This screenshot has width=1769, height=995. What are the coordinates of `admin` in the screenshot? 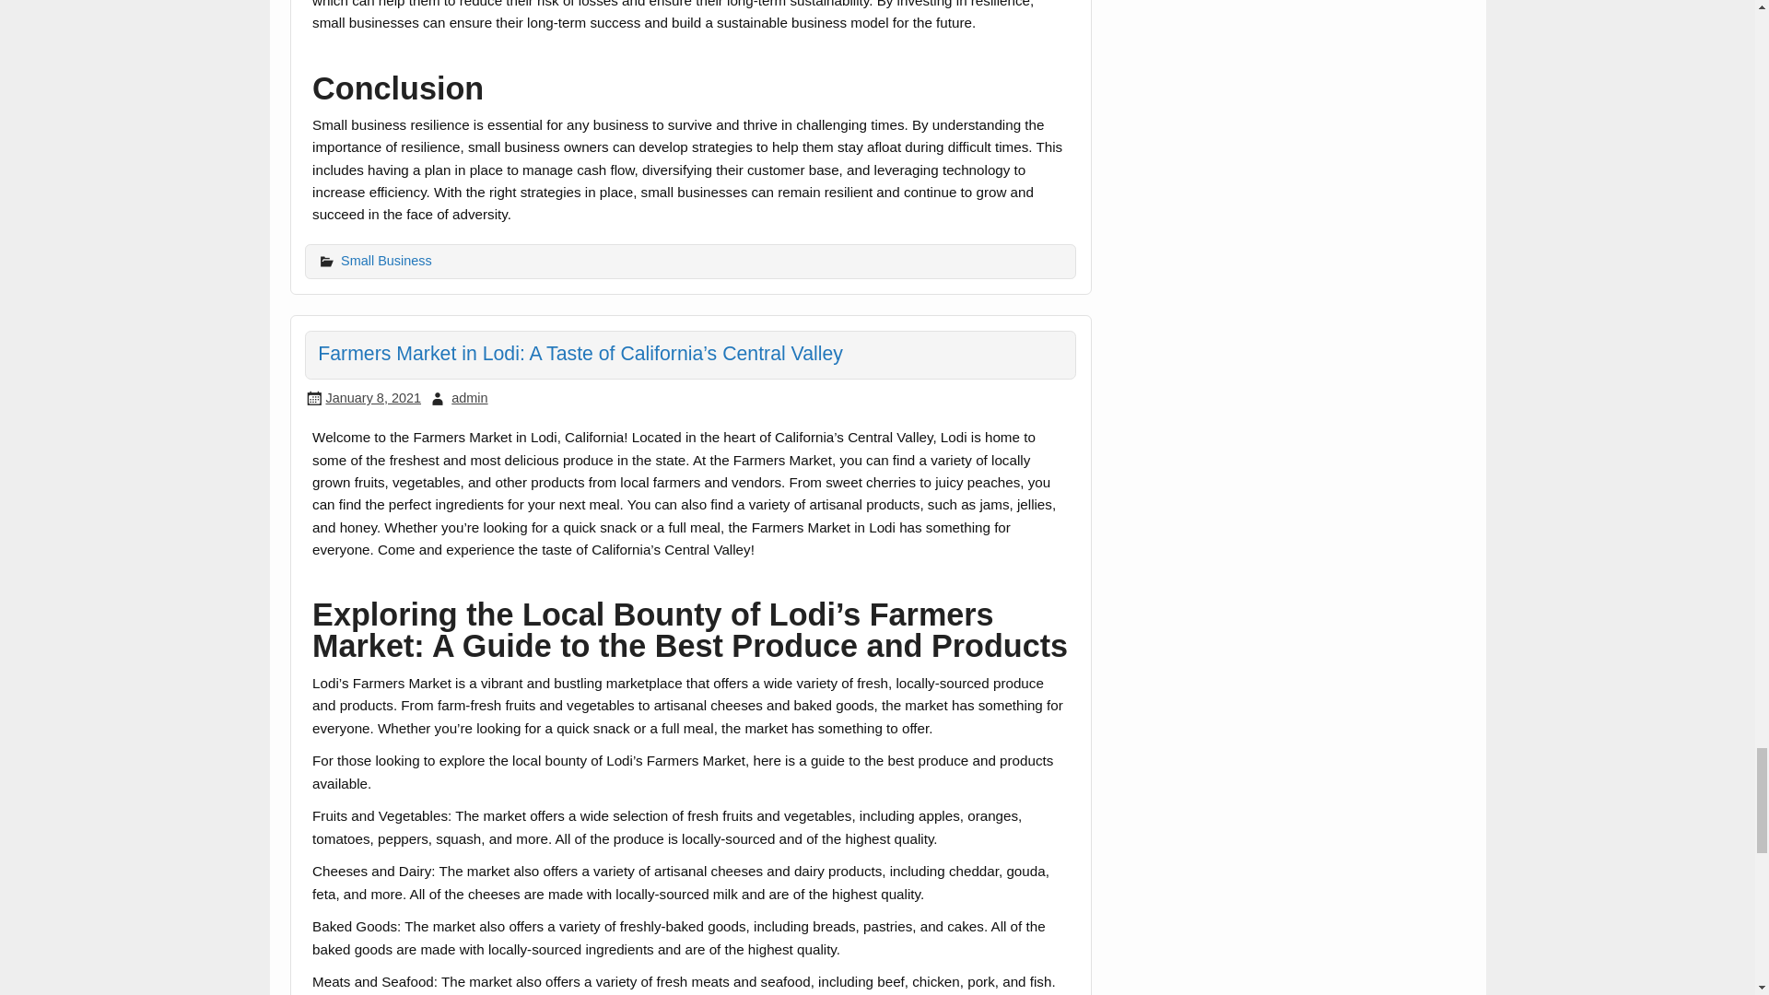 It's located at (469, 398).